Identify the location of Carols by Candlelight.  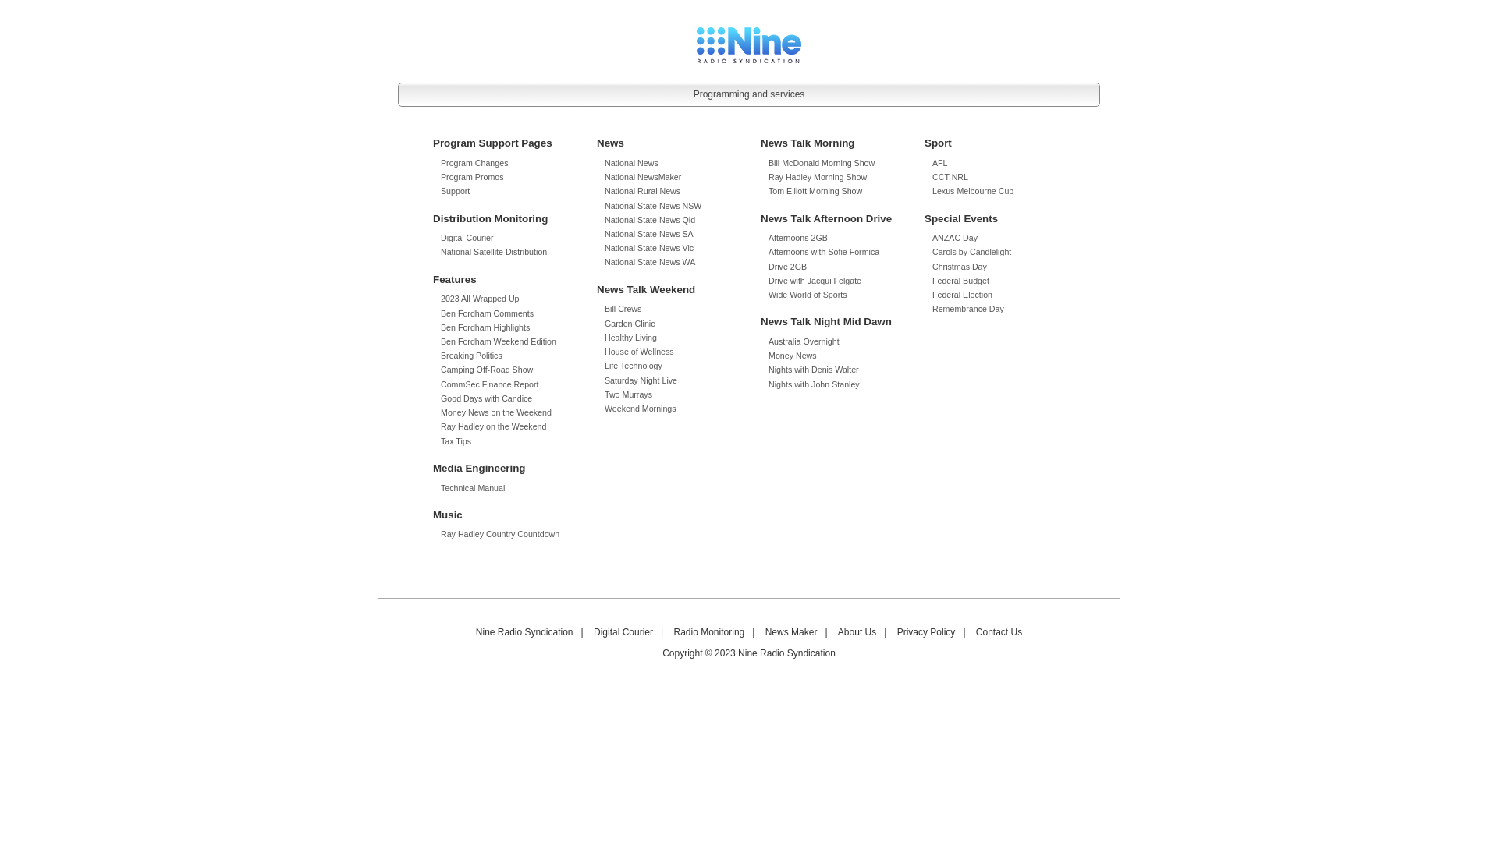
(972, 252).